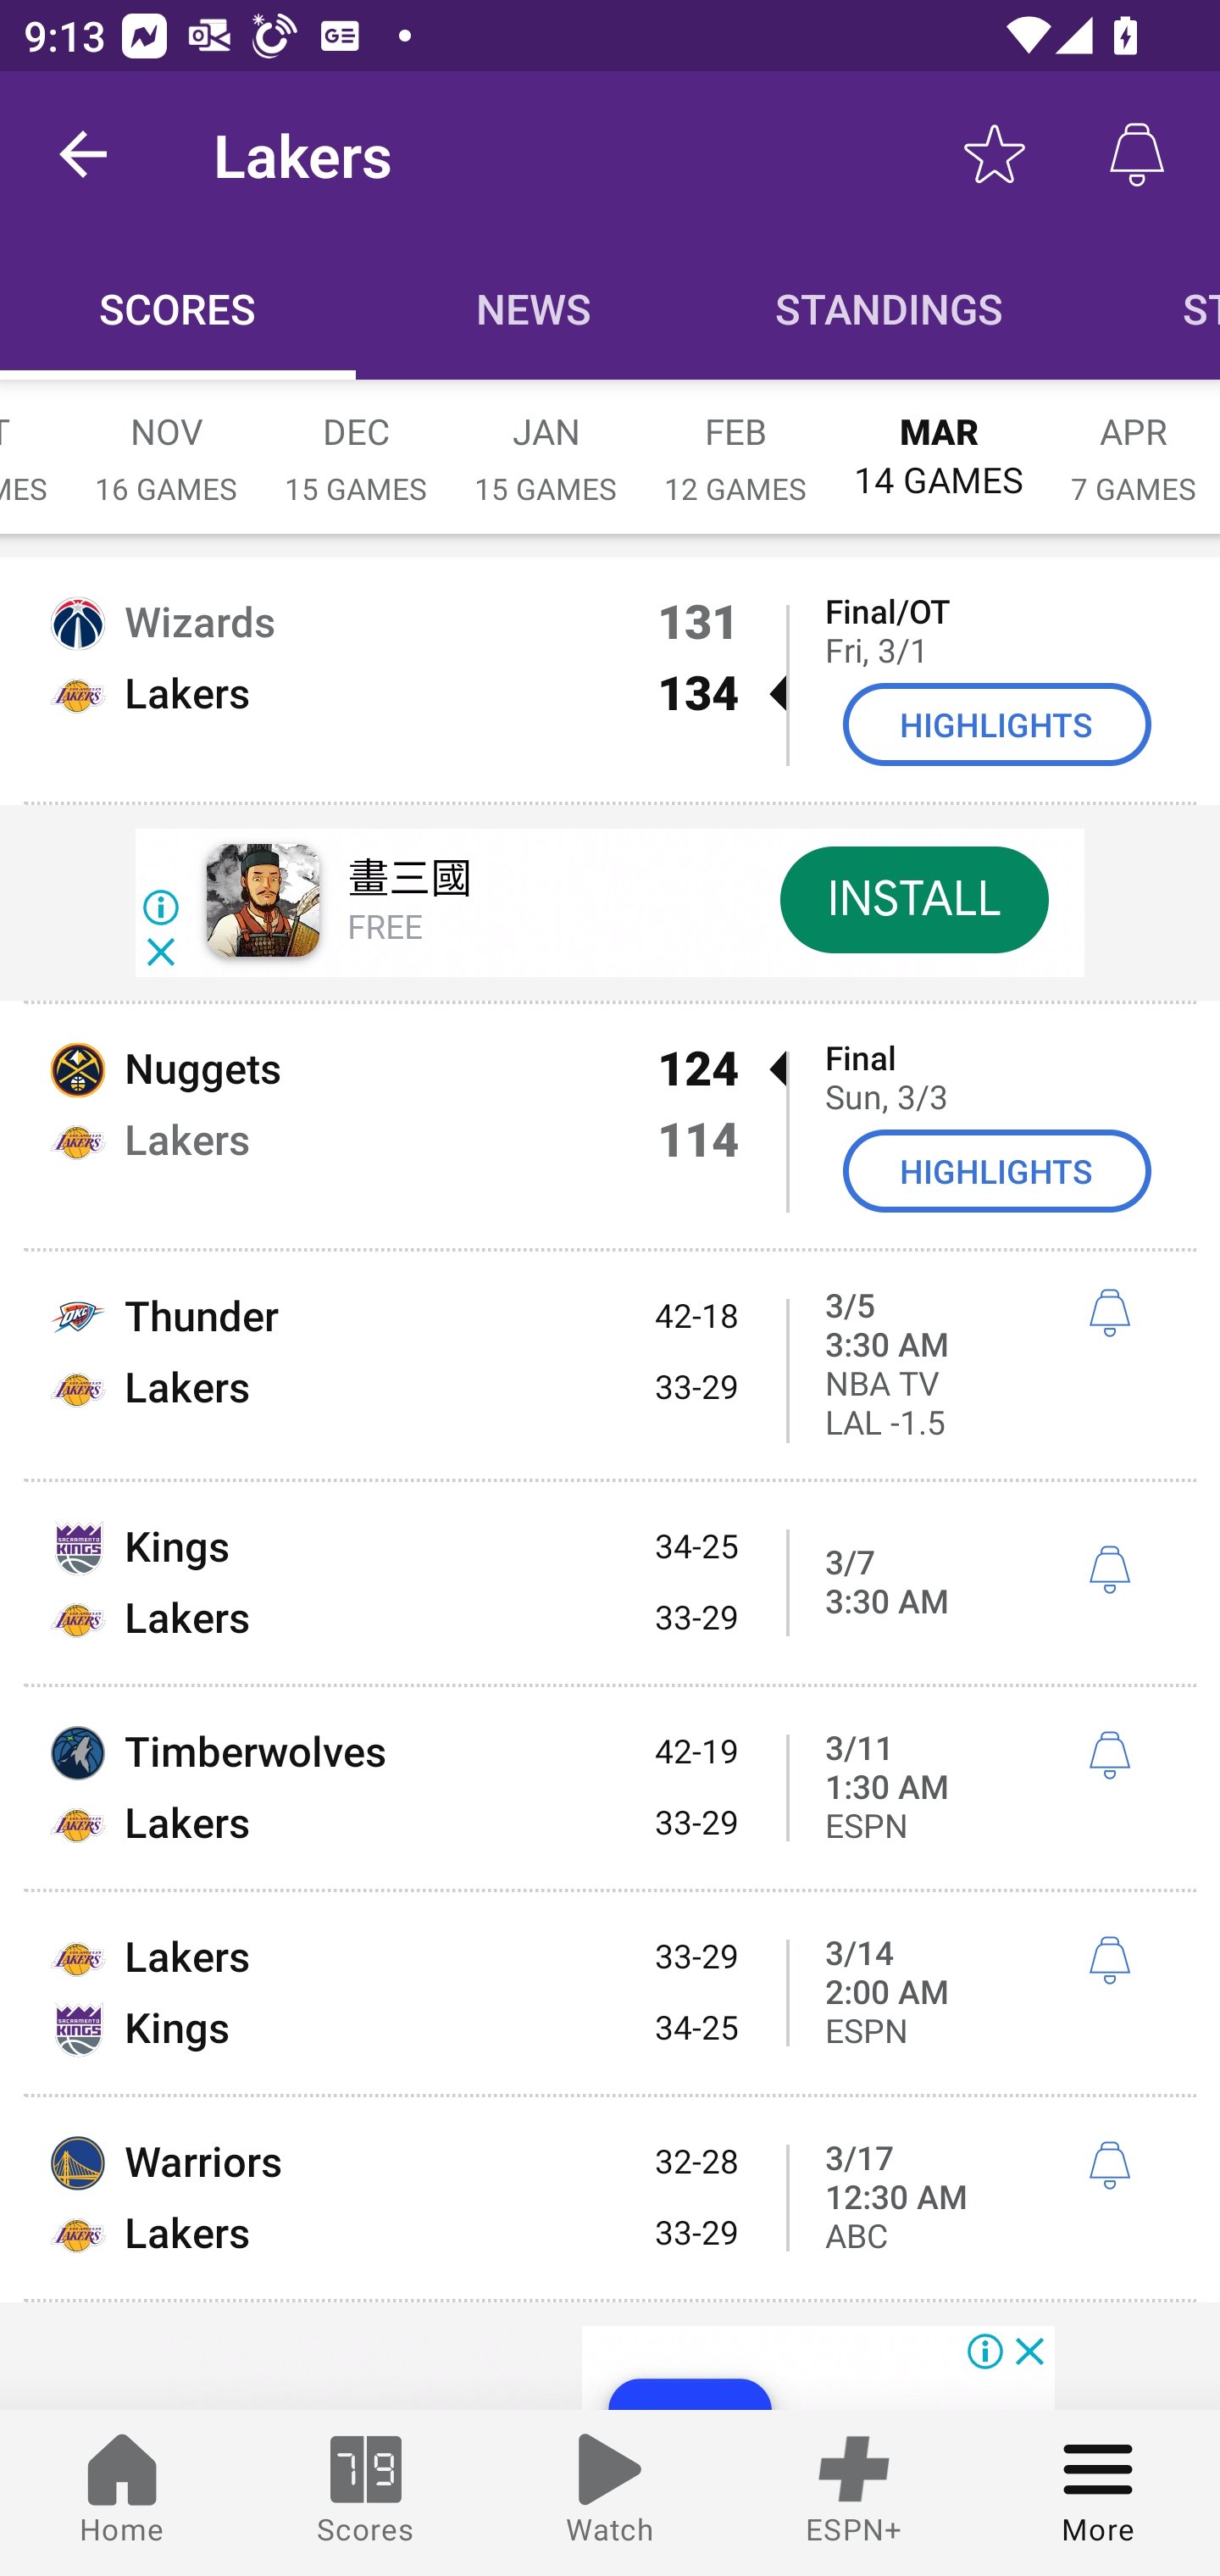 The height and width of the screenshot is (2576, 1220). I want to click on INSTALL, so click(913, 900).